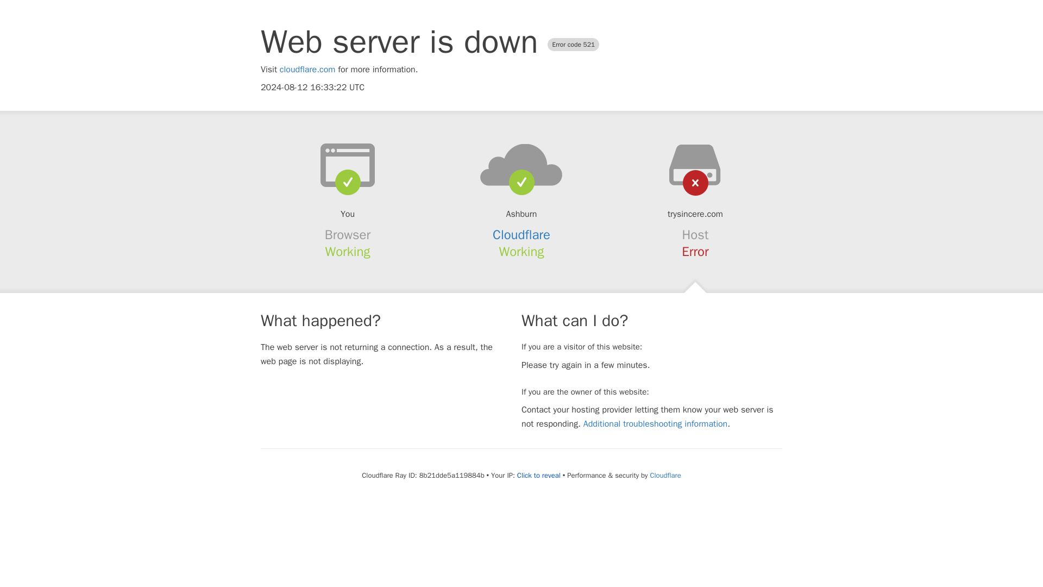 The width and height of the screenshot is (1043, 587). Describe the element at coordinates (655, 424) in the screenshot. I see `Additional troubleshooting information` at that location.